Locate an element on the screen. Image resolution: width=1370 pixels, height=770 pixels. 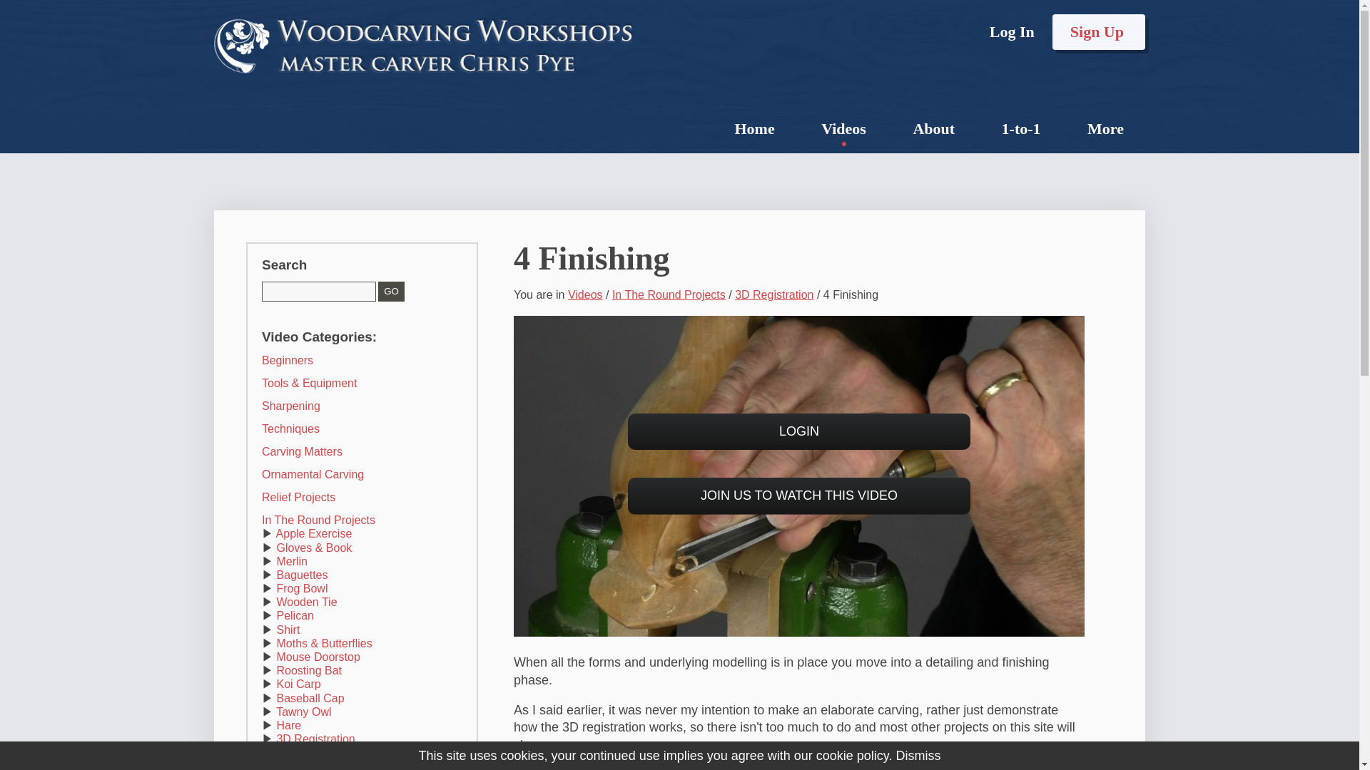
Frog Bowl is located at coordinates (301, 587).